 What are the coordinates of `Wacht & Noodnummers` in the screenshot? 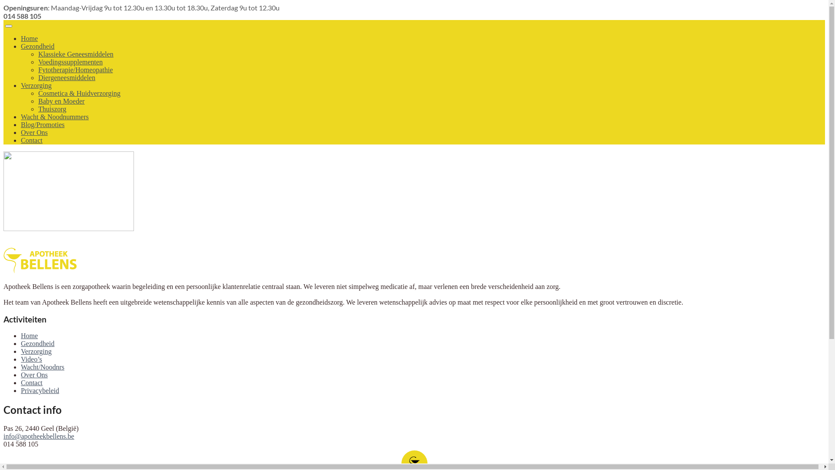 It's located at (55, 117).